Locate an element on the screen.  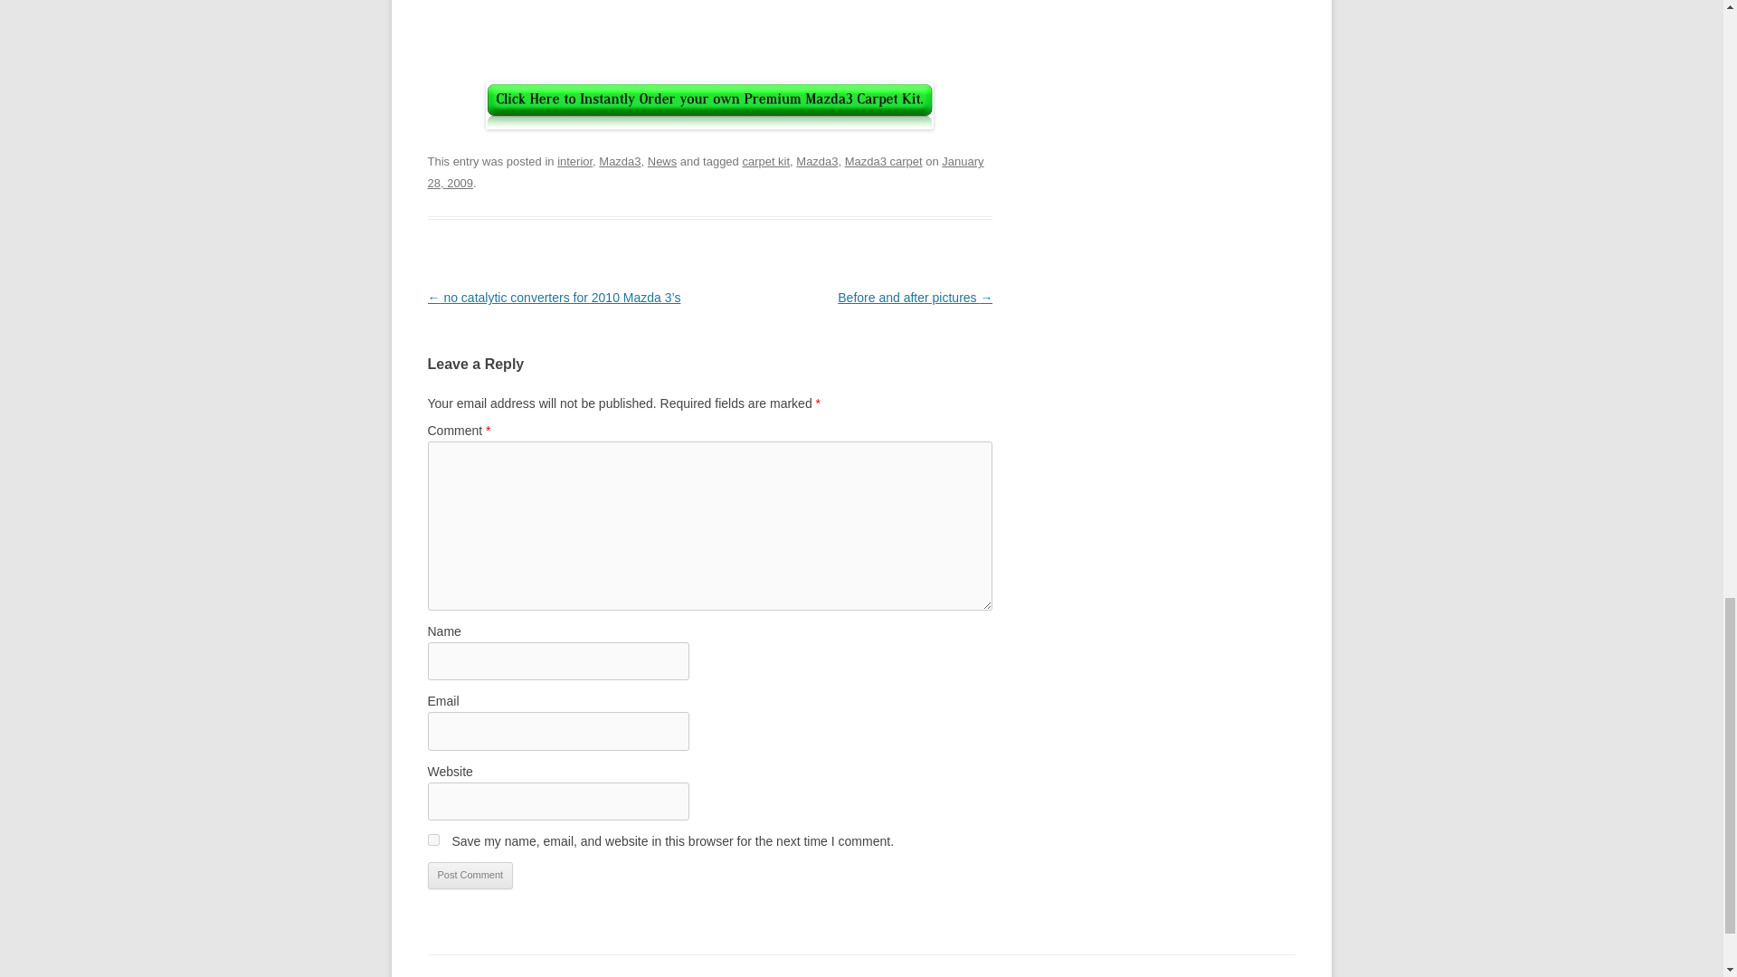
interior is located at coordinates (574, 161).